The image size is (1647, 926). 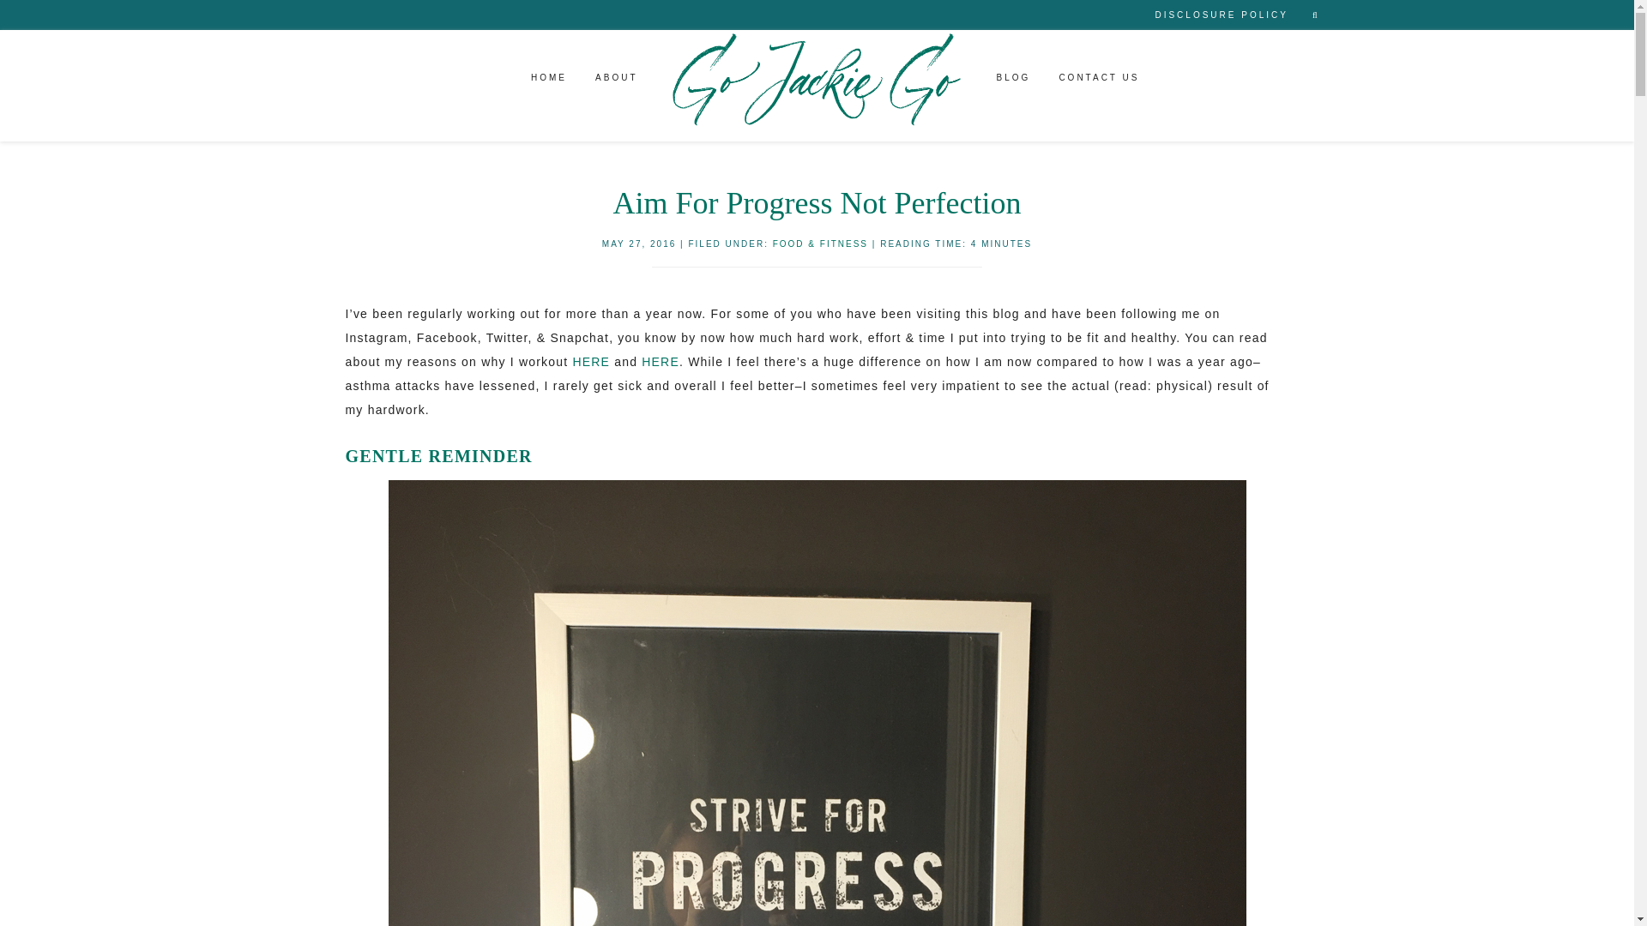 What do you see at coordinates (549, 81) in the screenshot?
I see `HOME` at bounding box center [549, 81].